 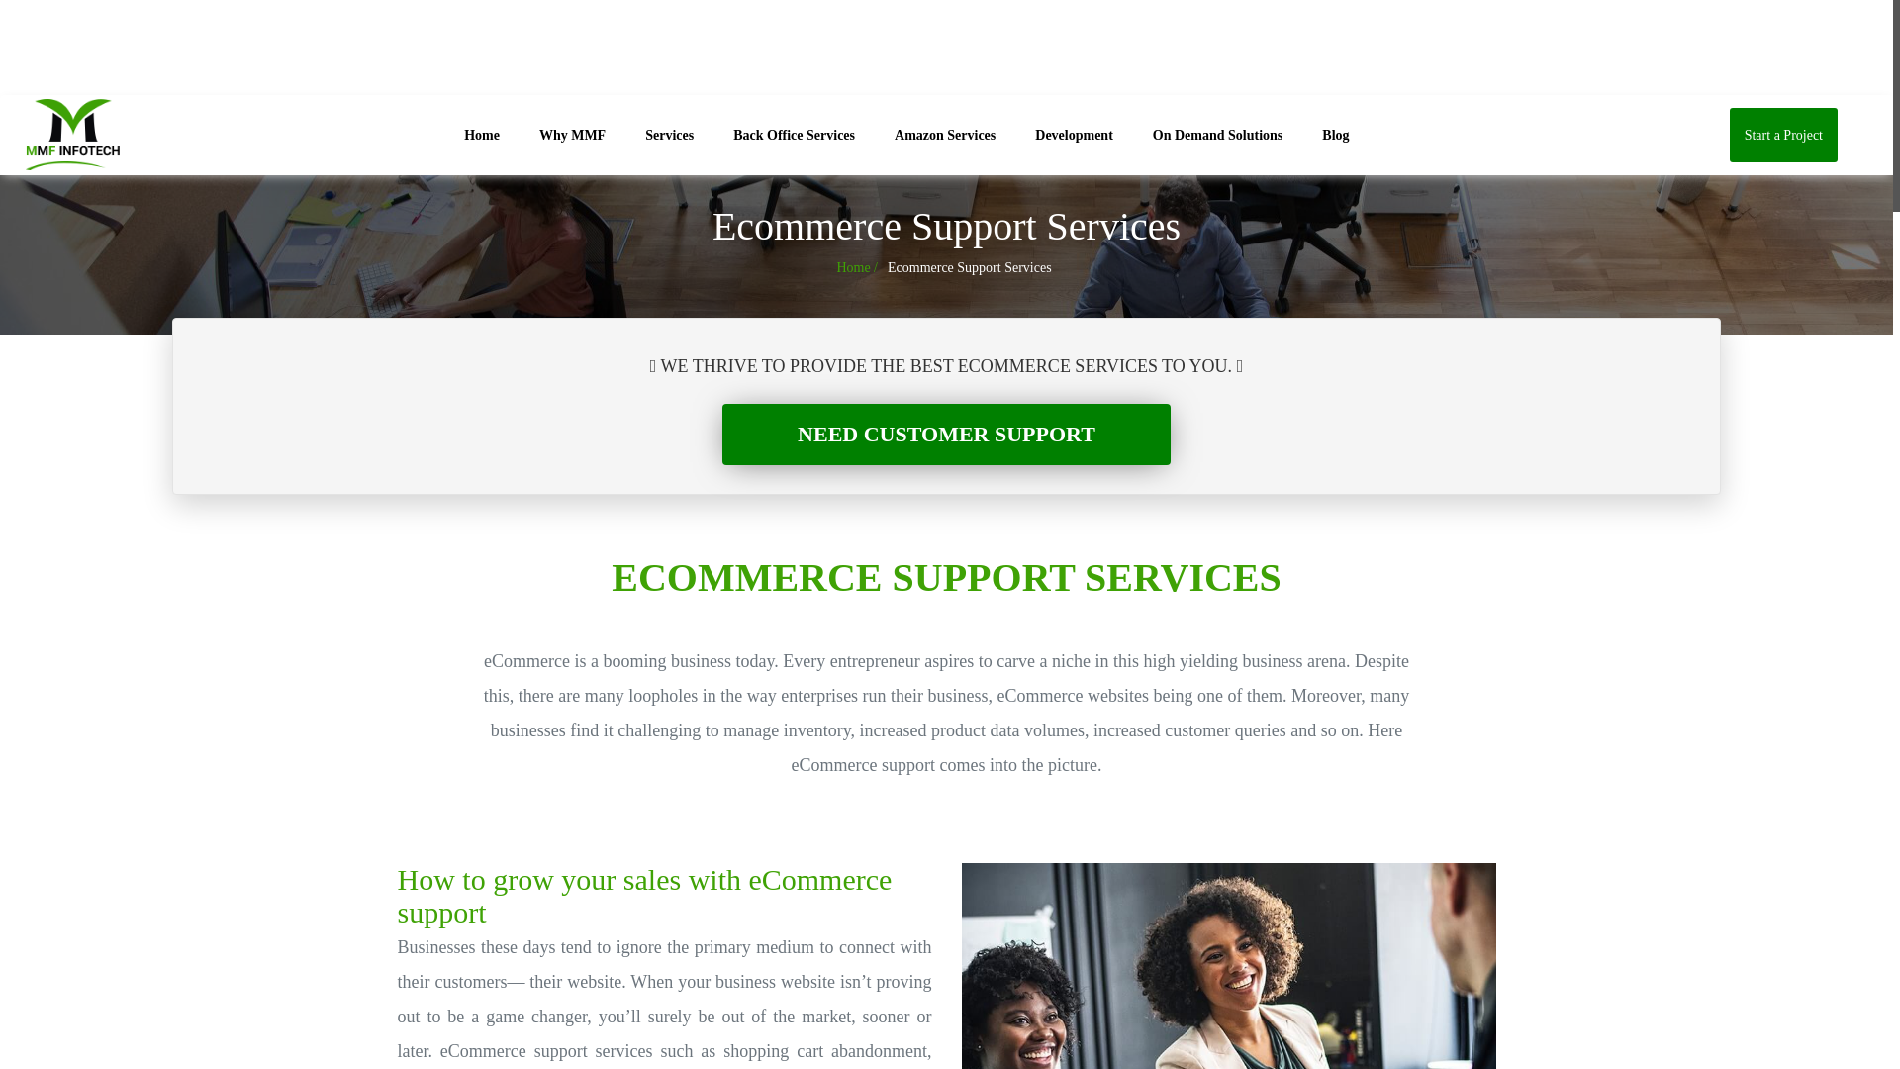 What do you see at coordinates (572, 135) in the screenshot?
I see `Why MMF` at bounding box center [572, 135].